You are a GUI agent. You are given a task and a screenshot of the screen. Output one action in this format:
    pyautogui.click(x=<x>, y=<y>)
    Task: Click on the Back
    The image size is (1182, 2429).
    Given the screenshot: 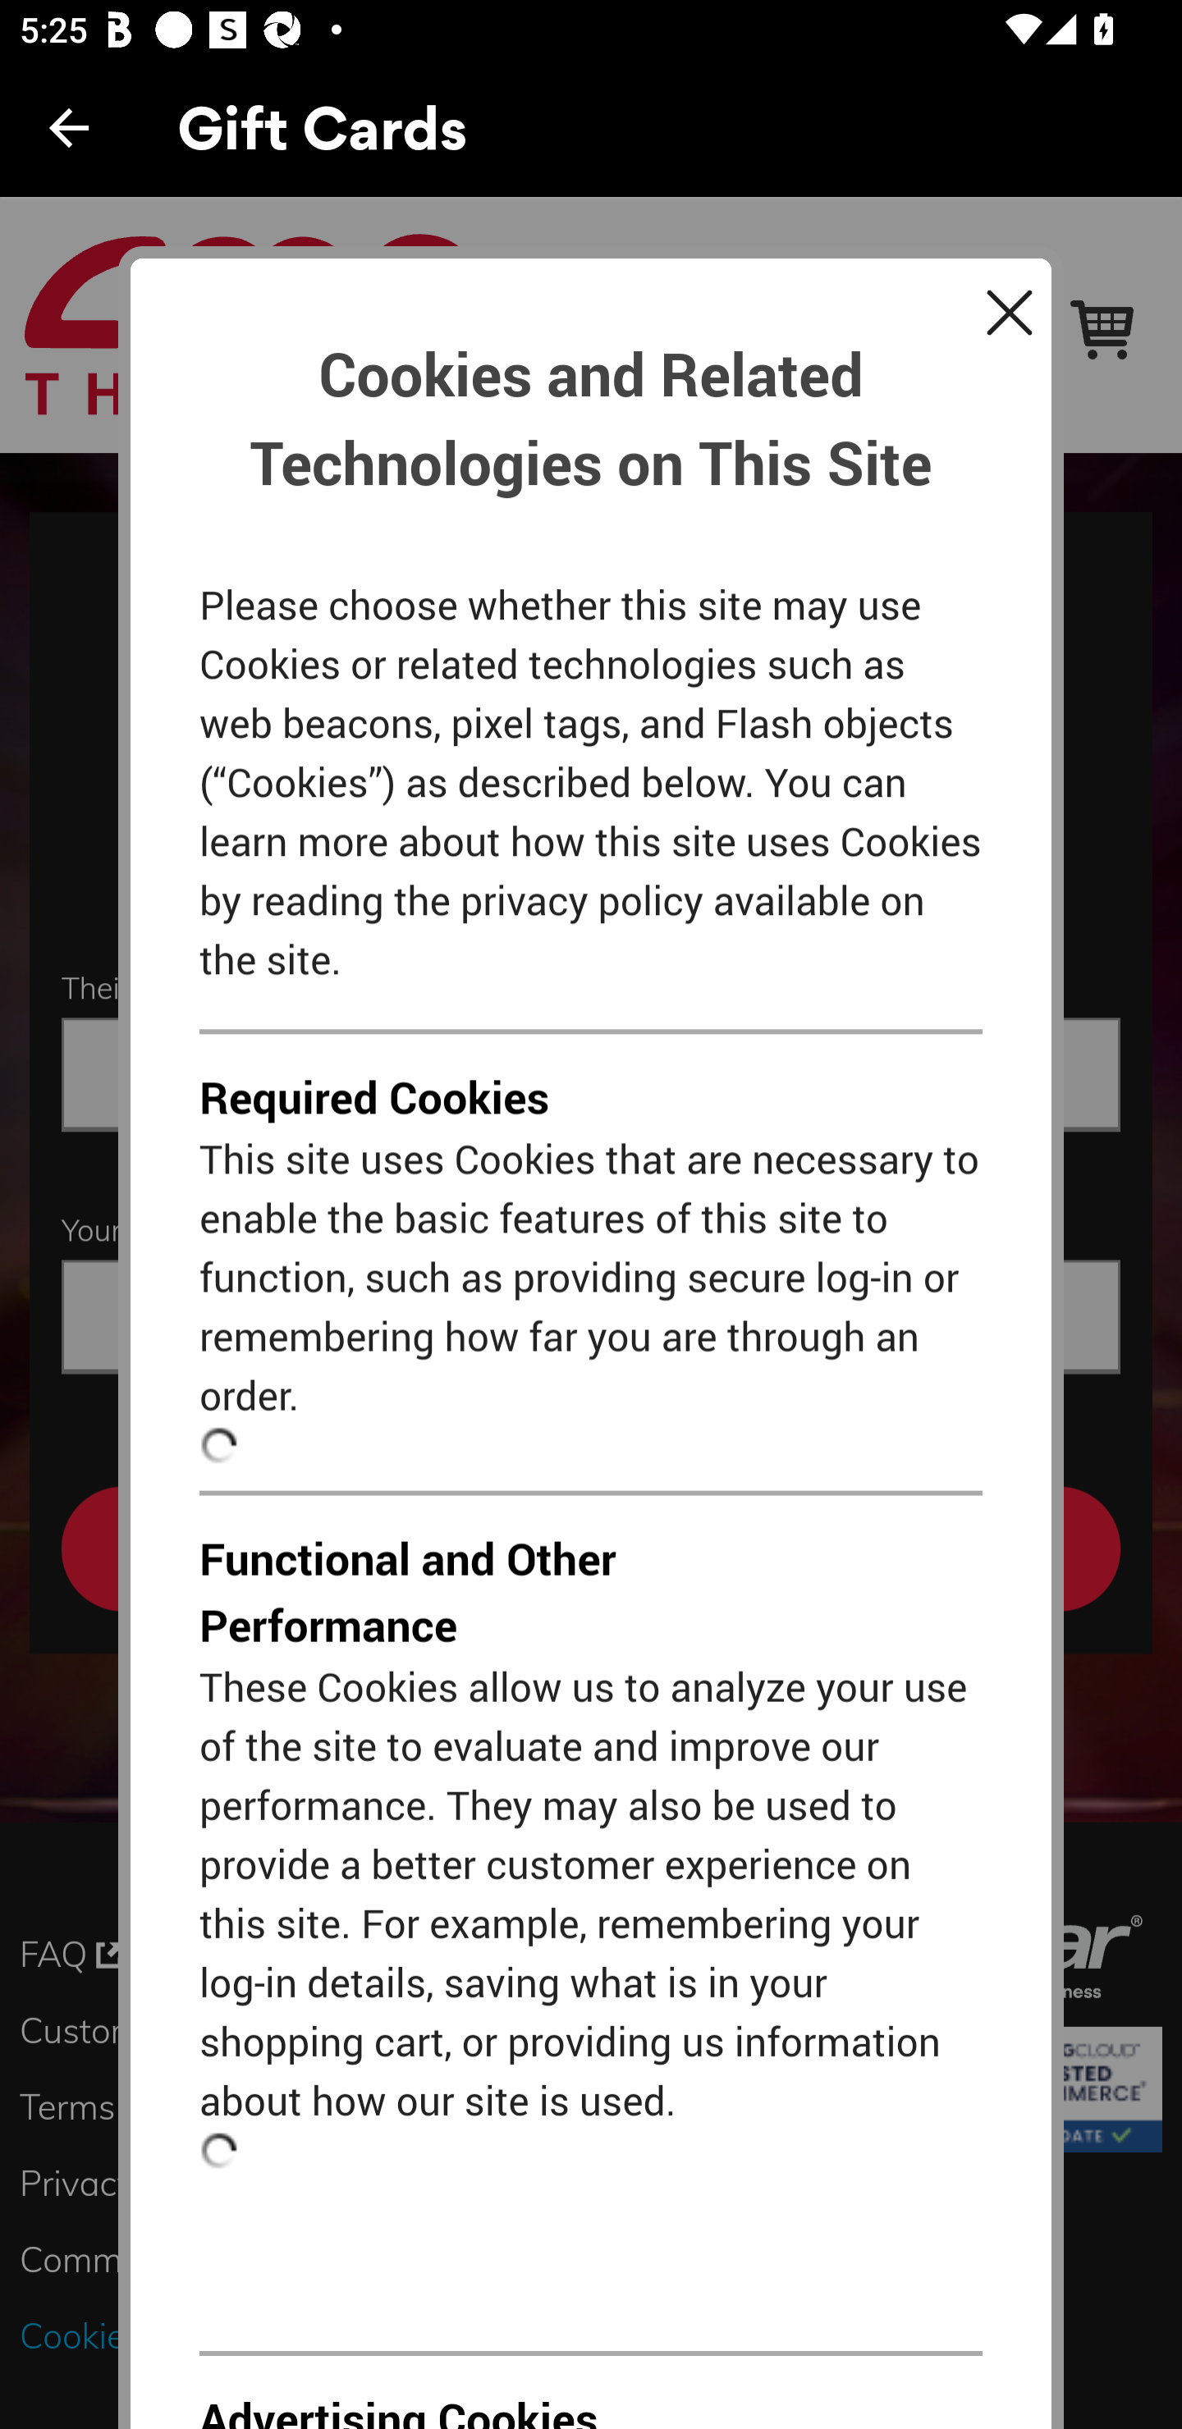 What is the action you would take?
    pyautogui.click(x=69, y=127)
    